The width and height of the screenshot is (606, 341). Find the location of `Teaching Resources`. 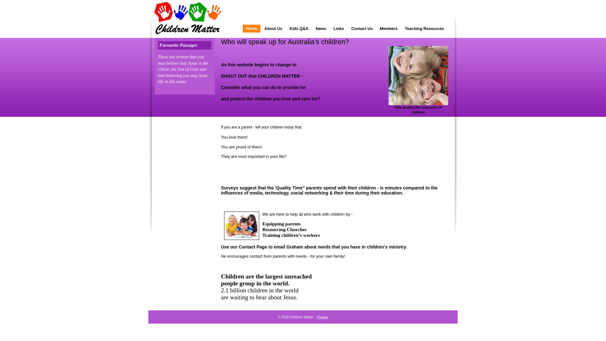

Teaching Resources is located at coordinates (425, 28).